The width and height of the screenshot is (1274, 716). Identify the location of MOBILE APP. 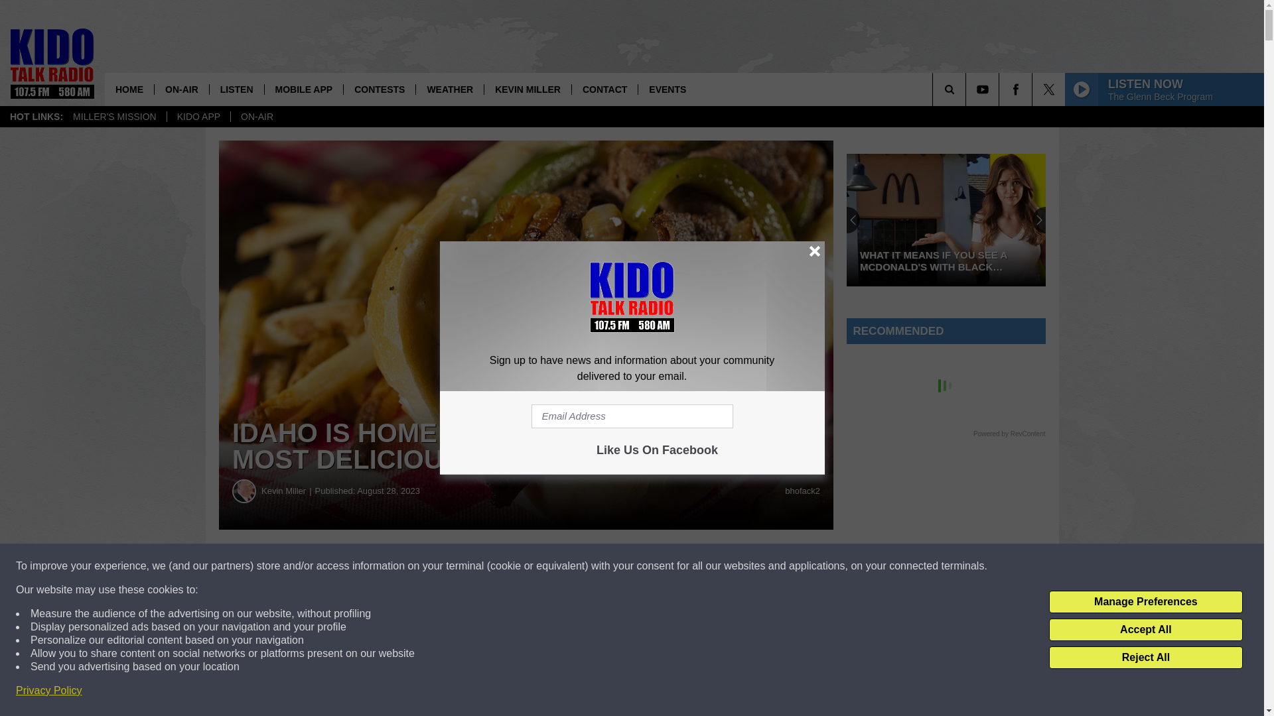
(304, 89).